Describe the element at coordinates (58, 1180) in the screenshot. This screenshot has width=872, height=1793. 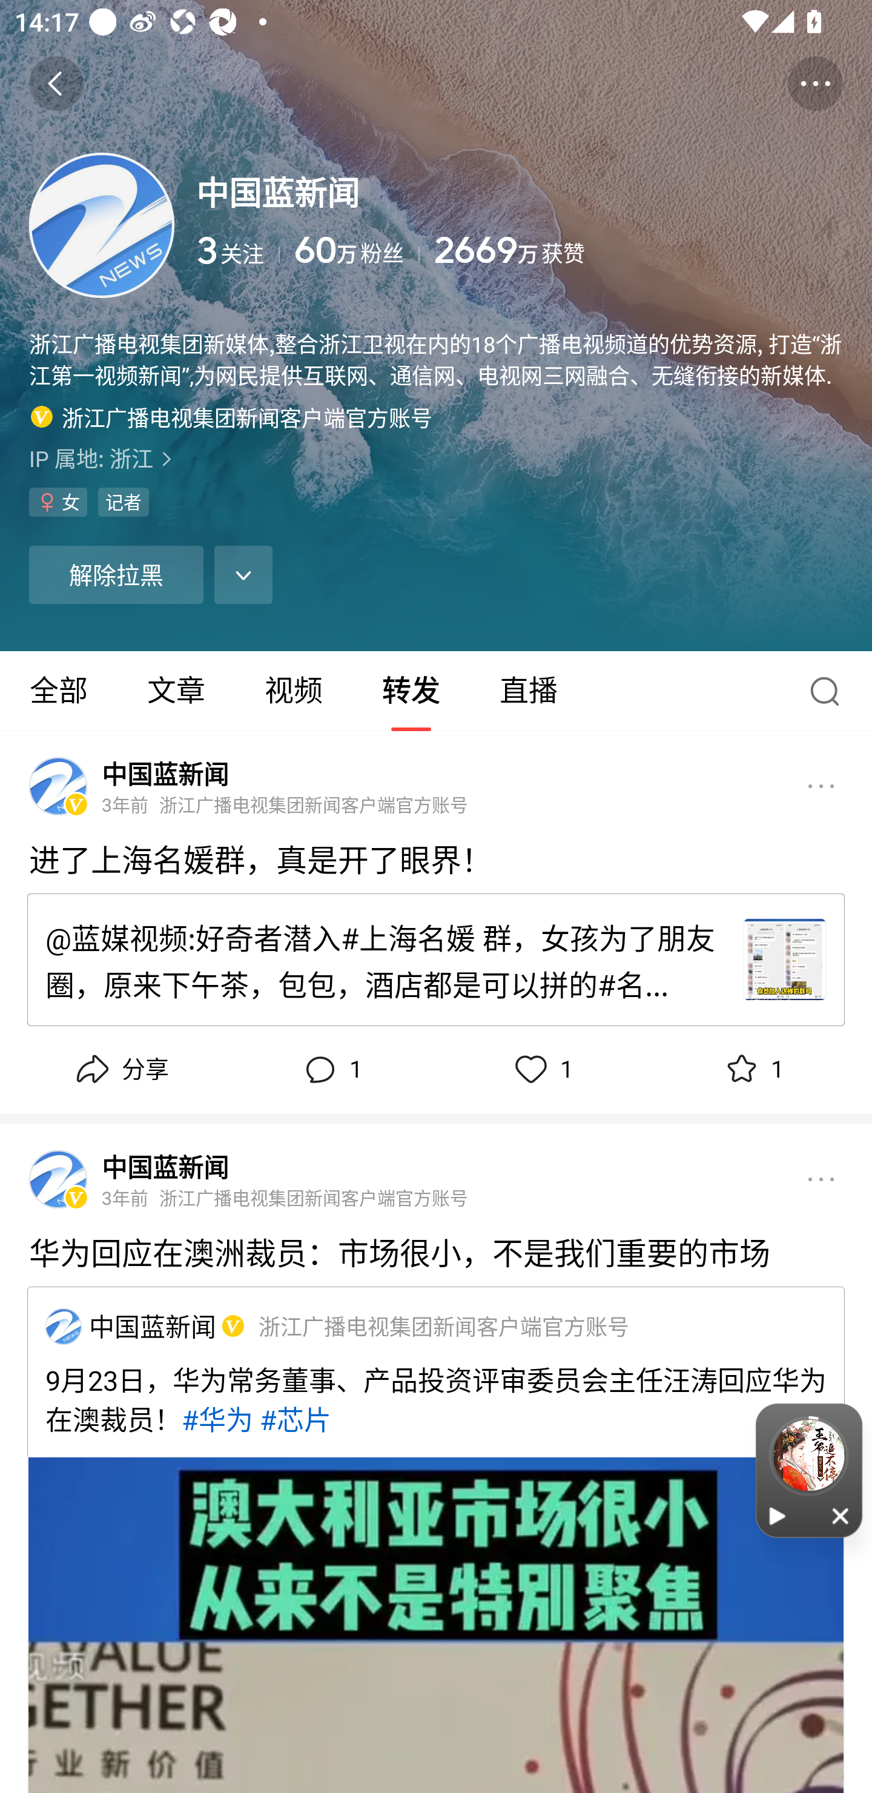
I see `头像` at that location.